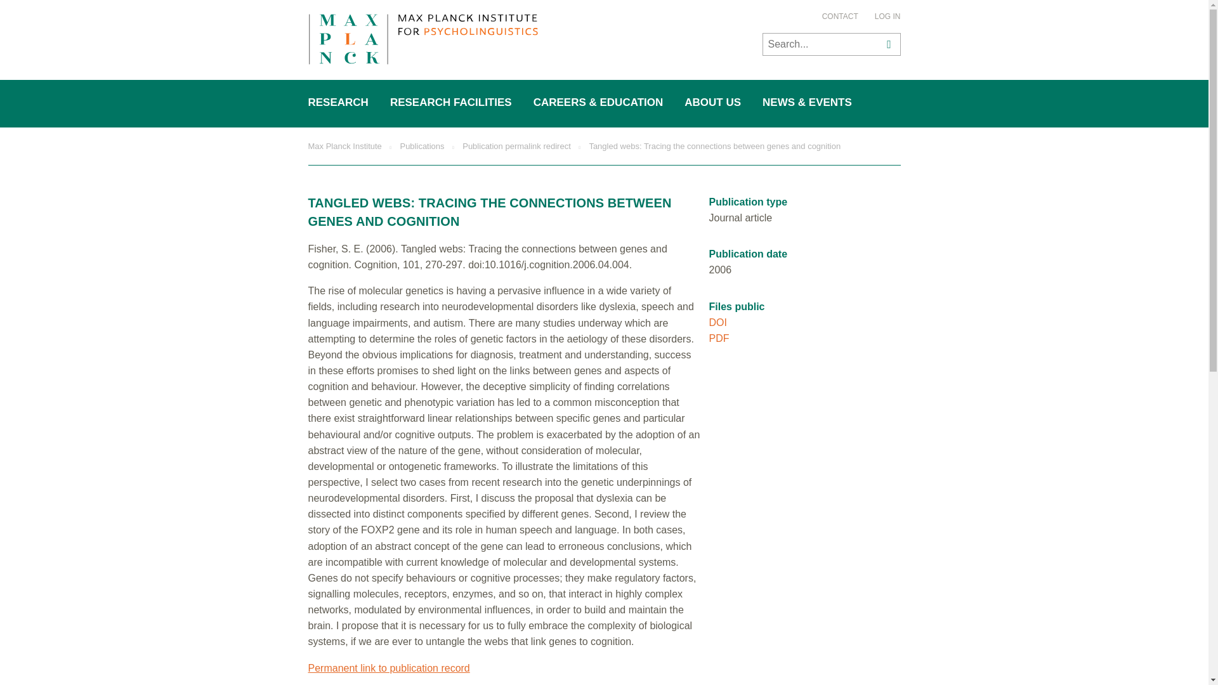 Image resolution: width=1218 pixels, height=685 pixels. Describe the element at coordinates (840, 16) in the screenshot. I see `CONTACT` at that location.